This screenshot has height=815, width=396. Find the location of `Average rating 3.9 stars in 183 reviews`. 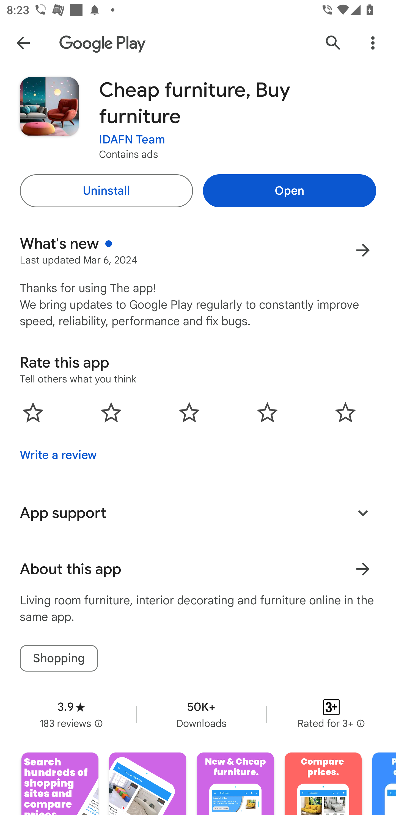

Average rating 3.9 stars in 183 reviews is located at coordinates (71, 714).